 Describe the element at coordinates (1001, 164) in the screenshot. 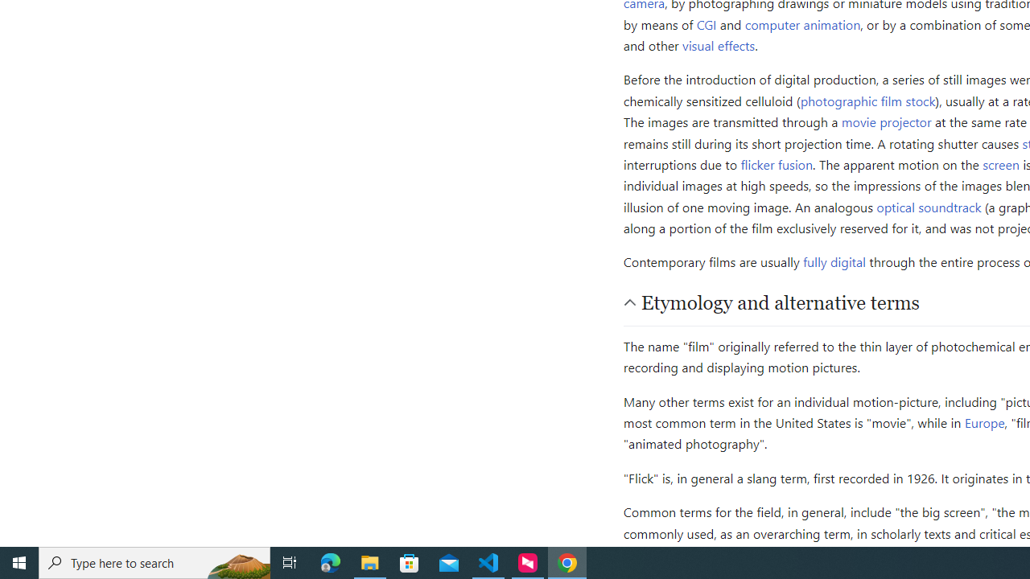

I see `screen` at that location.